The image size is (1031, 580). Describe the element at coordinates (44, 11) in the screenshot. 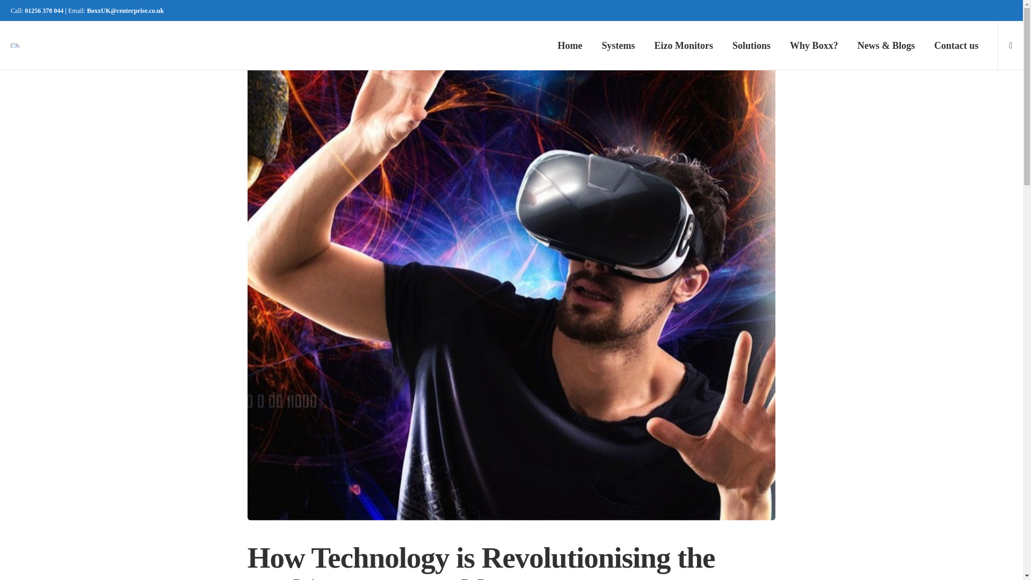

I see `01256 378 044` at that location.